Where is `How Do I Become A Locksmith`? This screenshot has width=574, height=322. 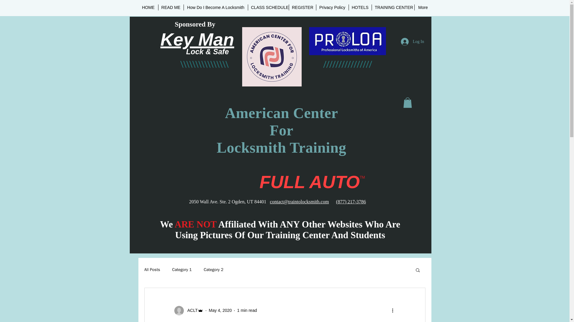
How Do I Become A Locksmith is located at coordinates (215, 7).